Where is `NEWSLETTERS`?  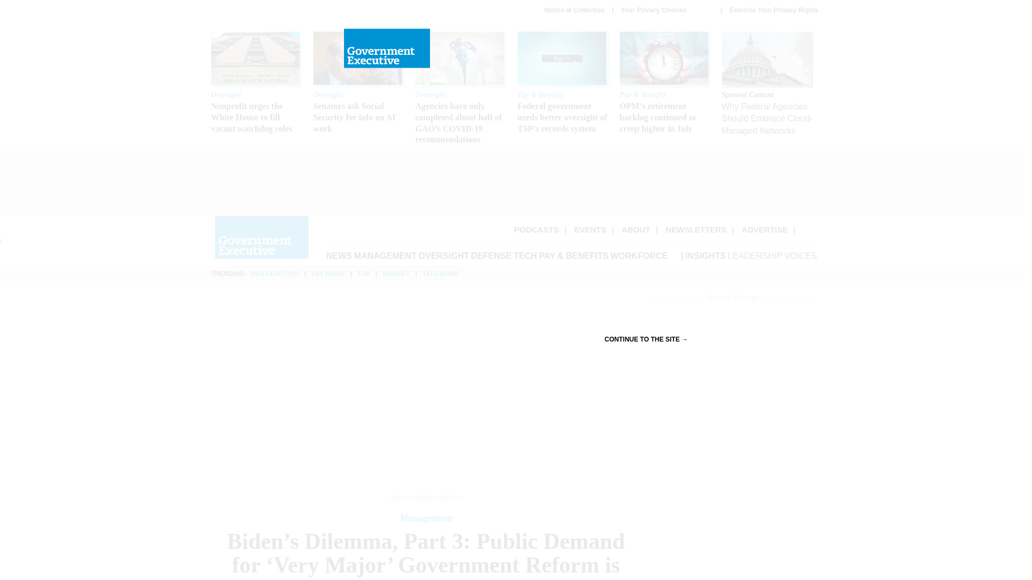 NEWSLETTERS is located at coordinates (696, 230).